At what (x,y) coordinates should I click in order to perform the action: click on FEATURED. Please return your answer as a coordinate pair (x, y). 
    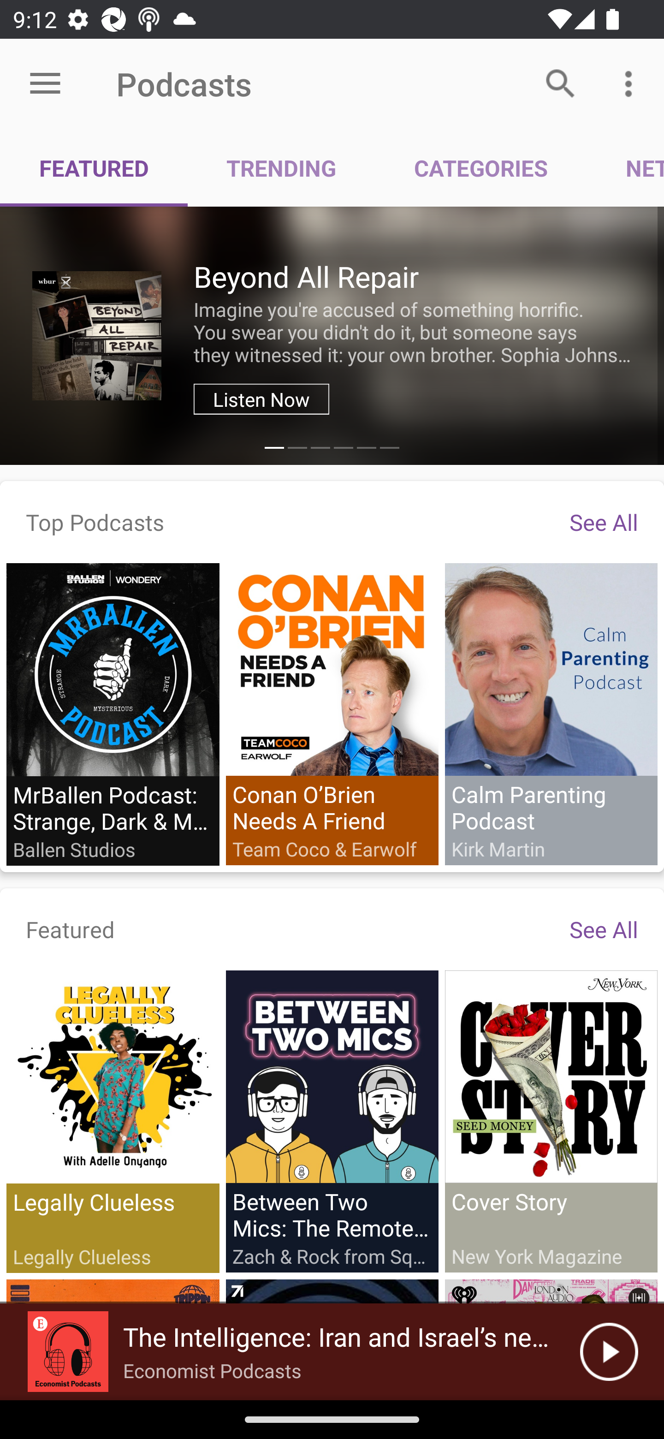
    Looking at the image, I should click on (94, 168).